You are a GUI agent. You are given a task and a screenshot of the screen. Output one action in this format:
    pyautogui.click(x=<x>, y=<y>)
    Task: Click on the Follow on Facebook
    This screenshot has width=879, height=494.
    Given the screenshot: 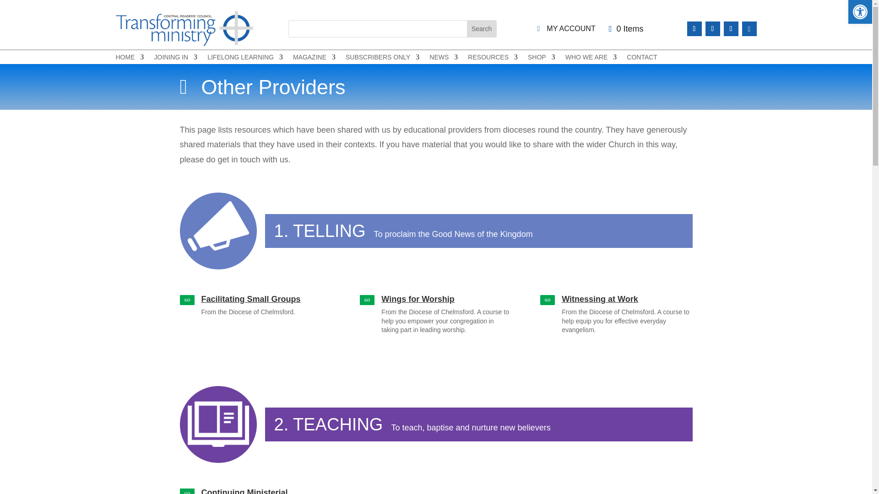 What is the action you would take?
    pyautogui.click(x=712, y=28)
    